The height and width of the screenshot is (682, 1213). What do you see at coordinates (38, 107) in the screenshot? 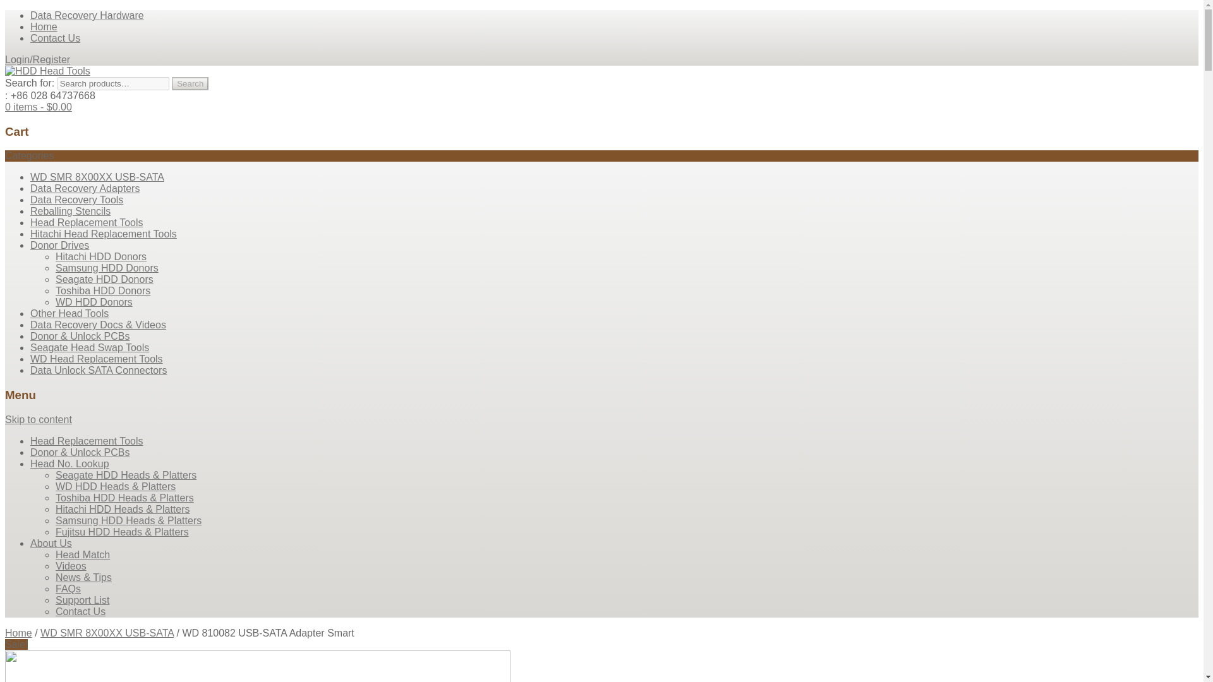
I see `View your shopping cart` at bounding box center [38, 107].